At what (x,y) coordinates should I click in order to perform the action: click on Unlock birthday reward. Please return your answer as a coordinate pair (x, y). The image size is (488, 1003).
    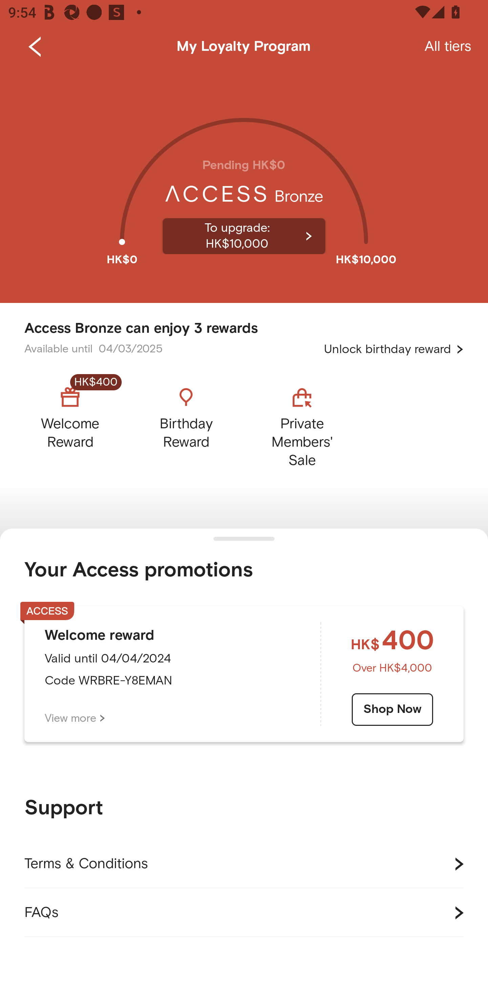
    Looking at the image, I should click on (394, 349).